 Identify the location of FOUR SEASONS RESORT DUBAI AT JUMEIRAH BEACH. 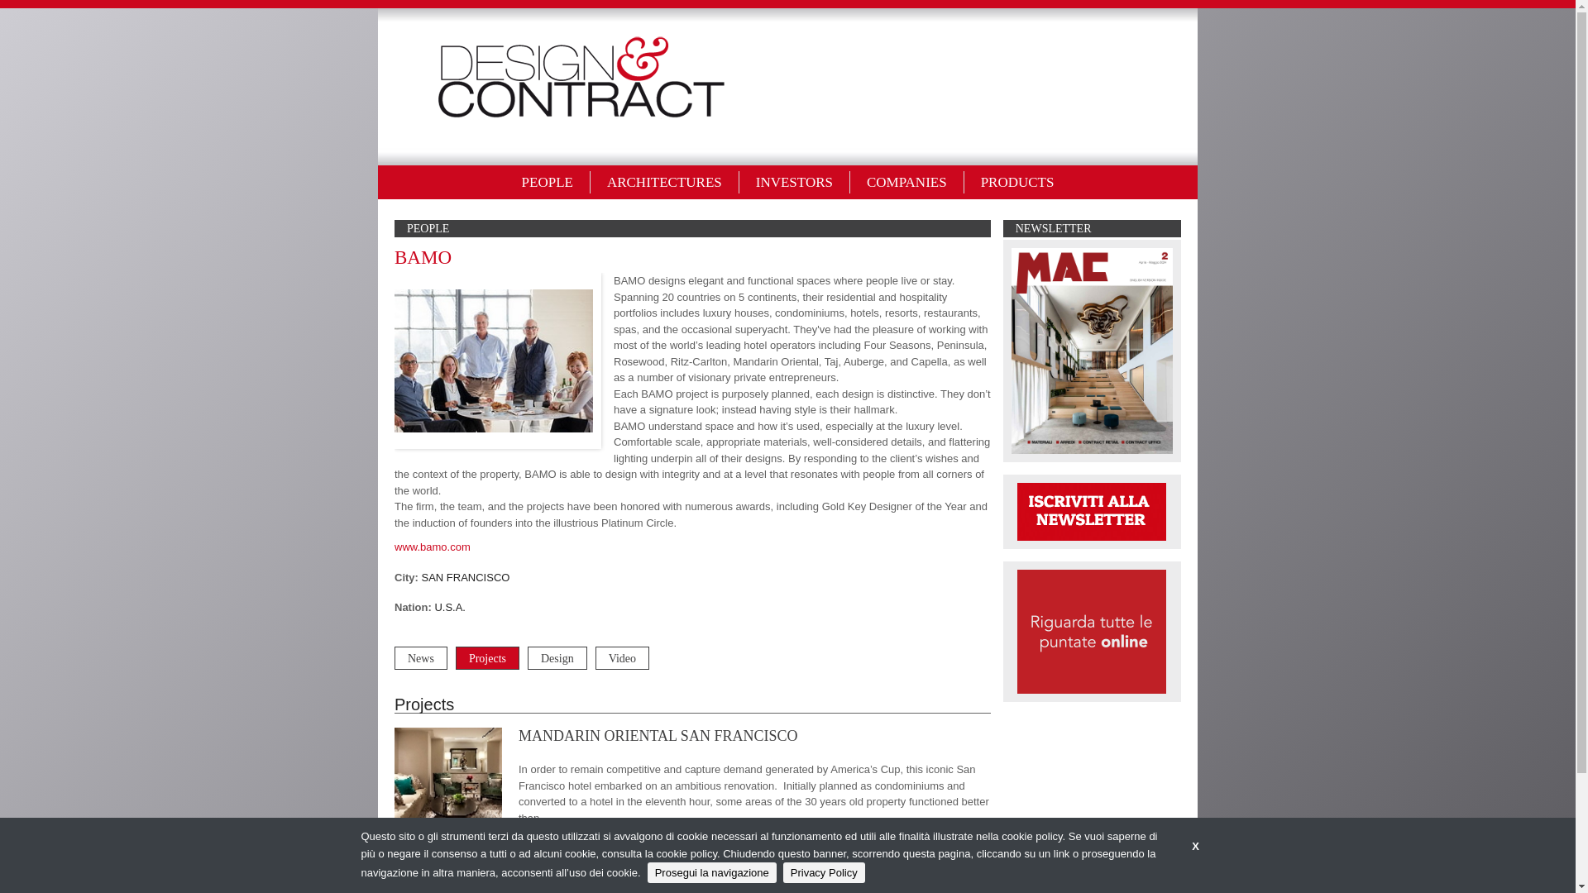
(706, 855).